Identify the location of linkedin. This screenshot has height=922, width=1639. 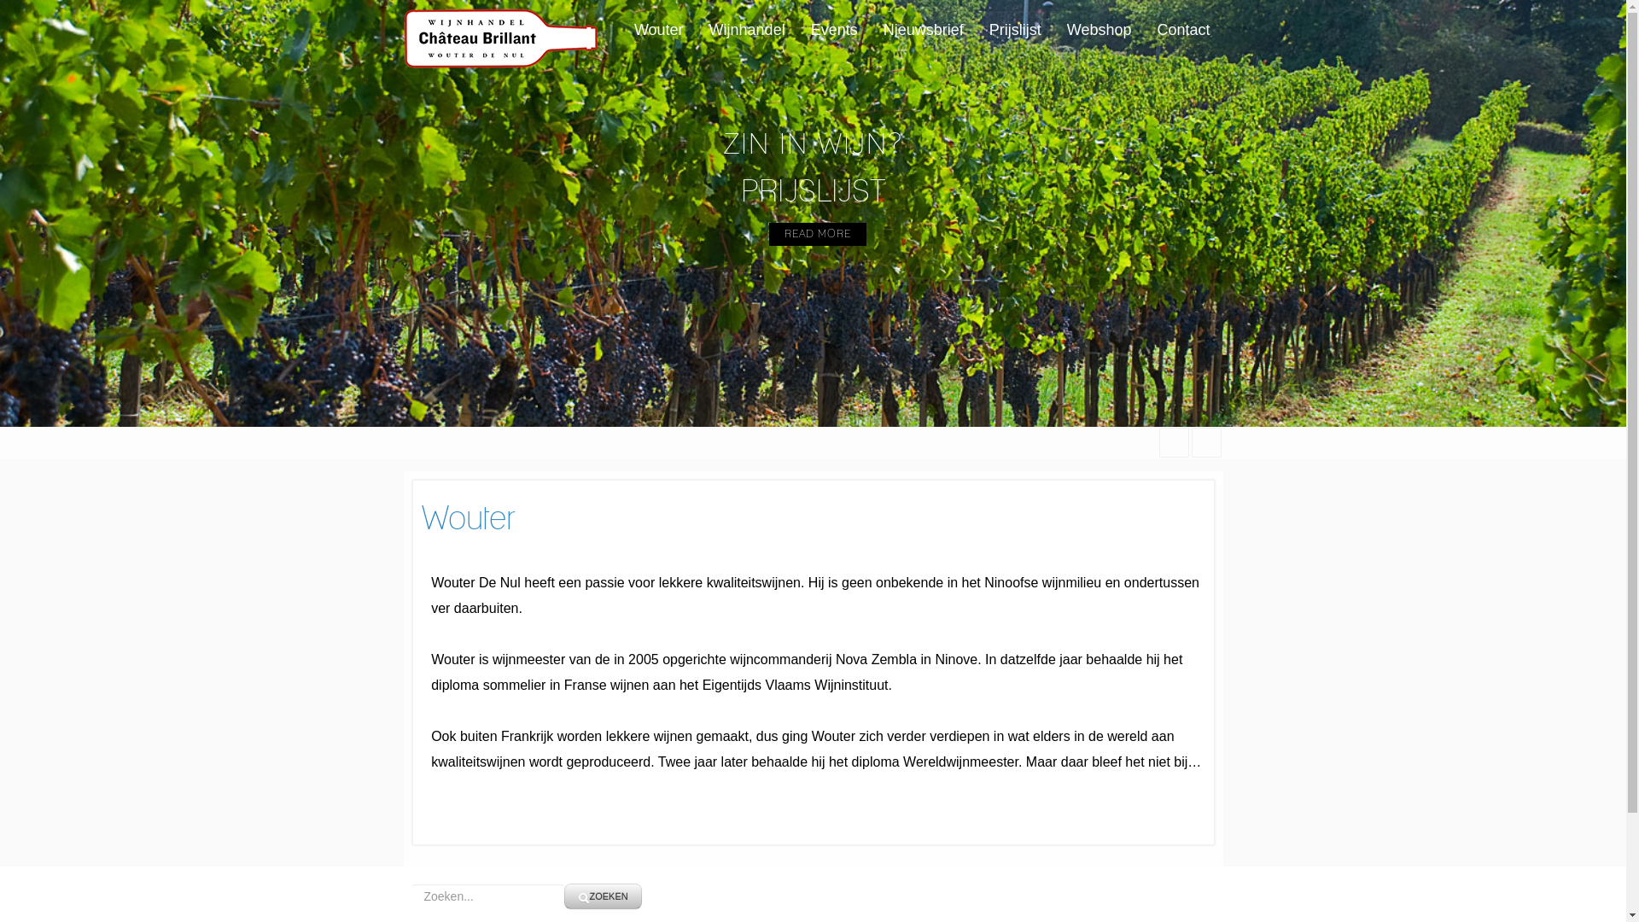
(1205, 442).